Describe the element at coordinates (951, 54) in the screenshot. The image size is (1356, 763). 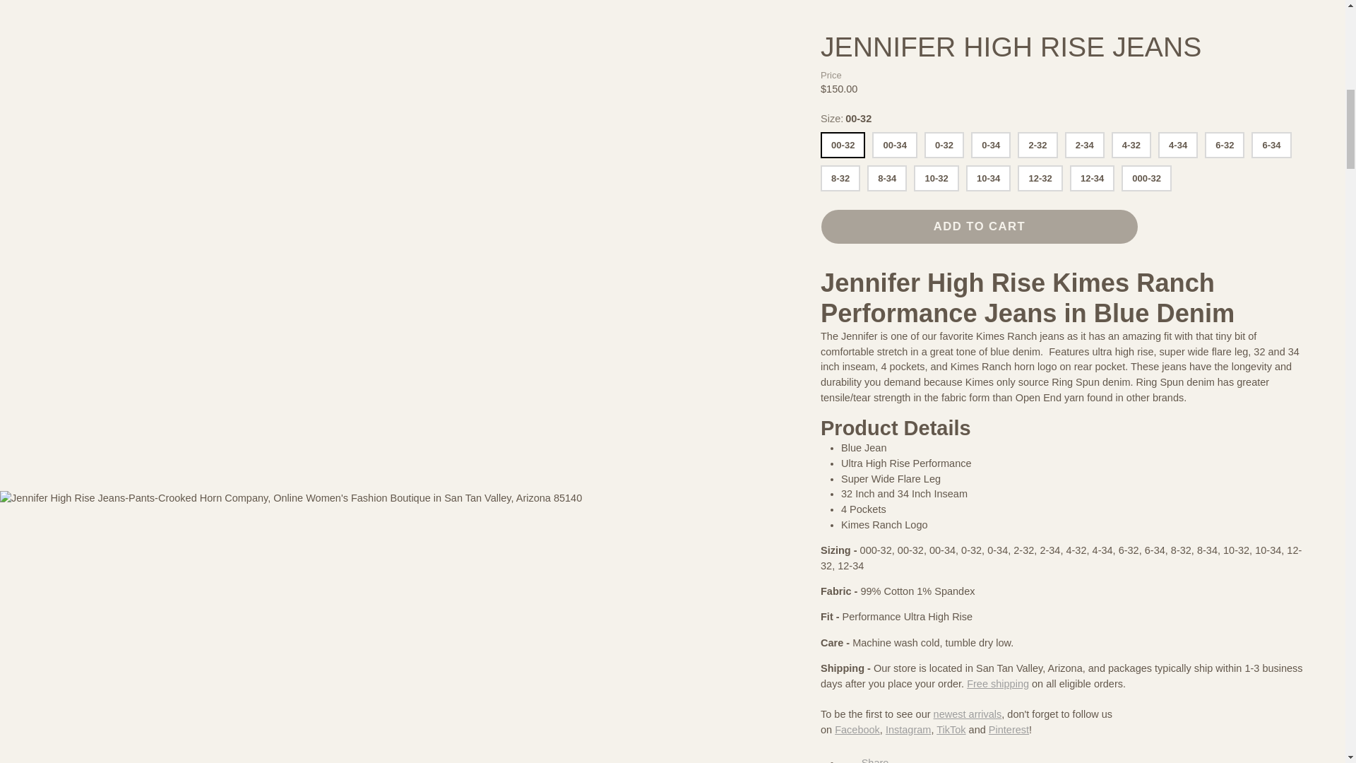
I see `TikTok` at that location.